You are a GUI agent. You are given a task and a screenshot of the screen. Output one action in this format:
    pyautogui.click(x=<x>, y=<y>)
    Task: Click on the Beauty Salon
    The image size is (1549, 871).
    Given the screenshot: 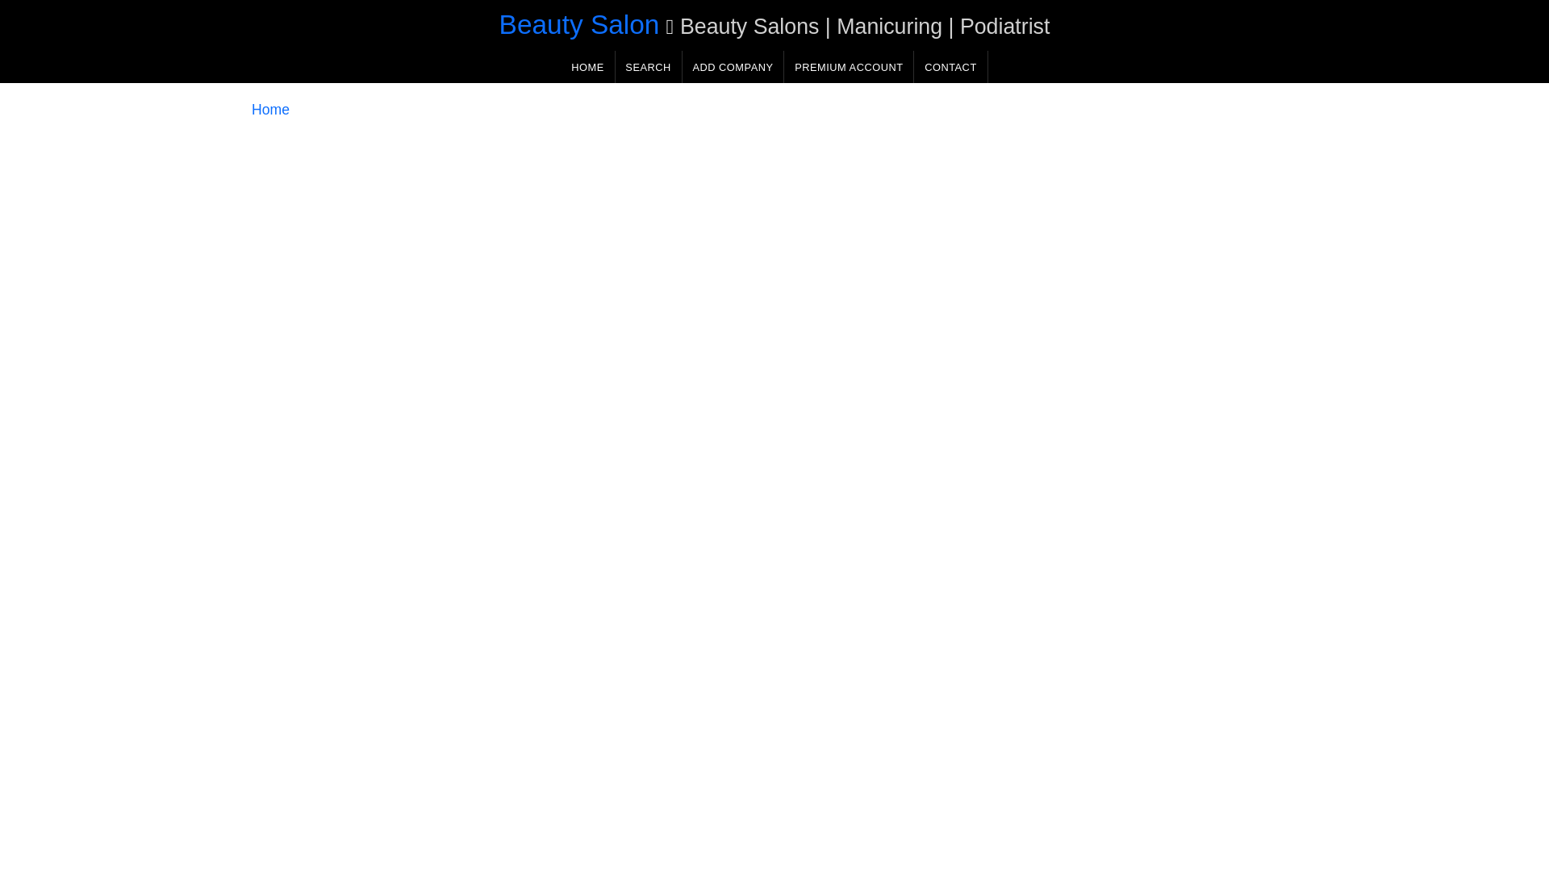 What is the action you would take?
    pyautogui.click(x=579, y=24)
    